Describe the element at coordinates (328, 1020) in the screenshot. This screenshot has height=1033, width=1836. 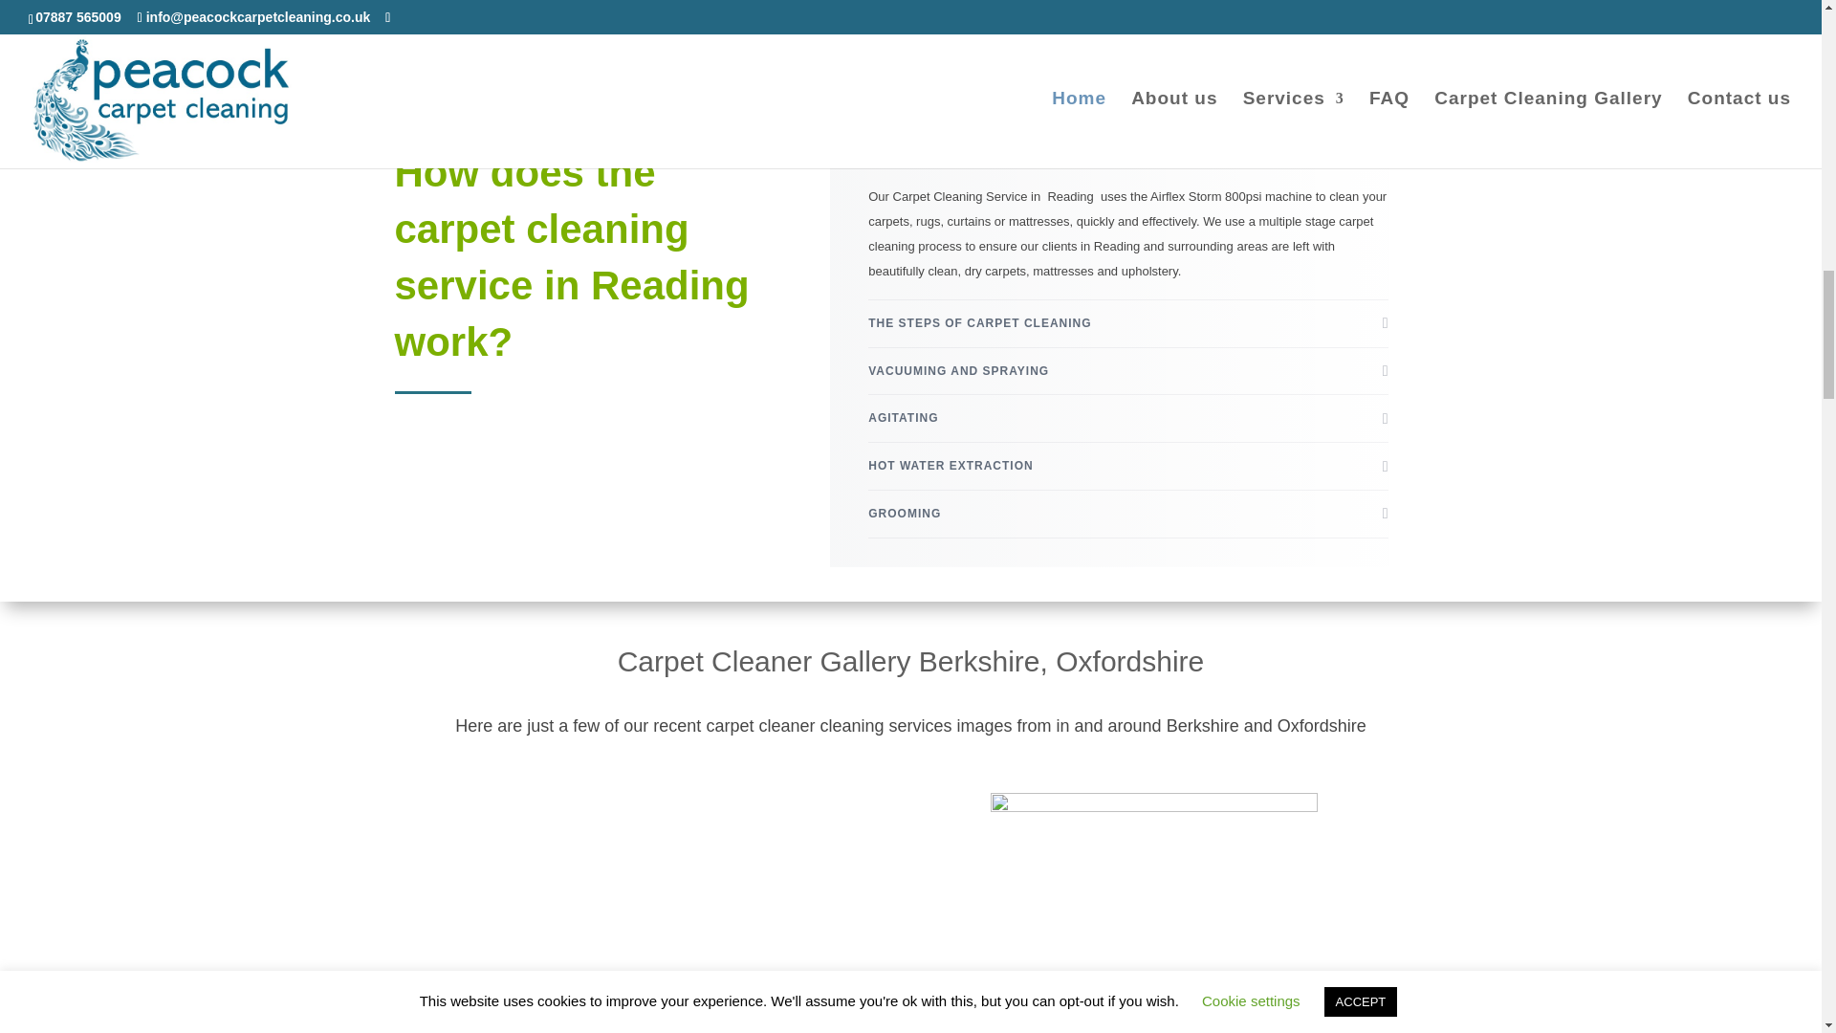
I see `Carpet Cleaner Reading November 2022` at that location.